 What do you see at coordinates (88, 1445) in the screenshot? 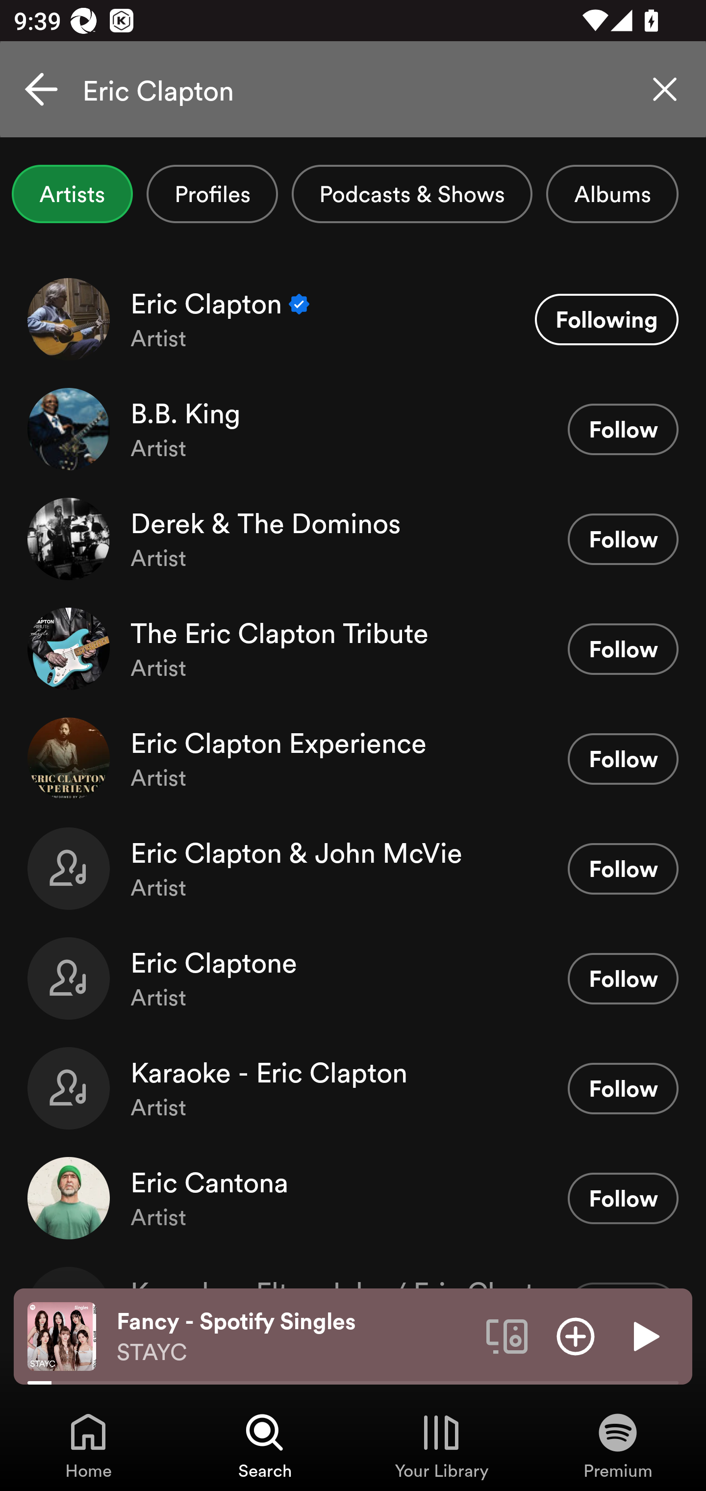
I see `Home, Tab 1 of 4 Home Home` at bounding box center [88, 1445].